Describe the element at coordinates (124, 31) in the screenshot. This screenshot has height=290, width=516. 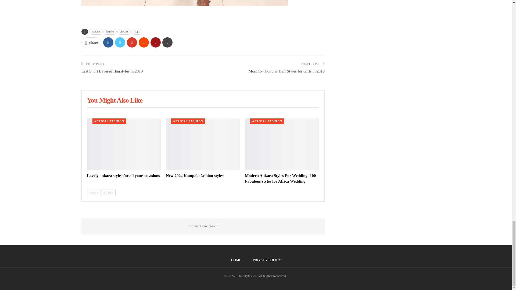
I see `JEANS` at that location.